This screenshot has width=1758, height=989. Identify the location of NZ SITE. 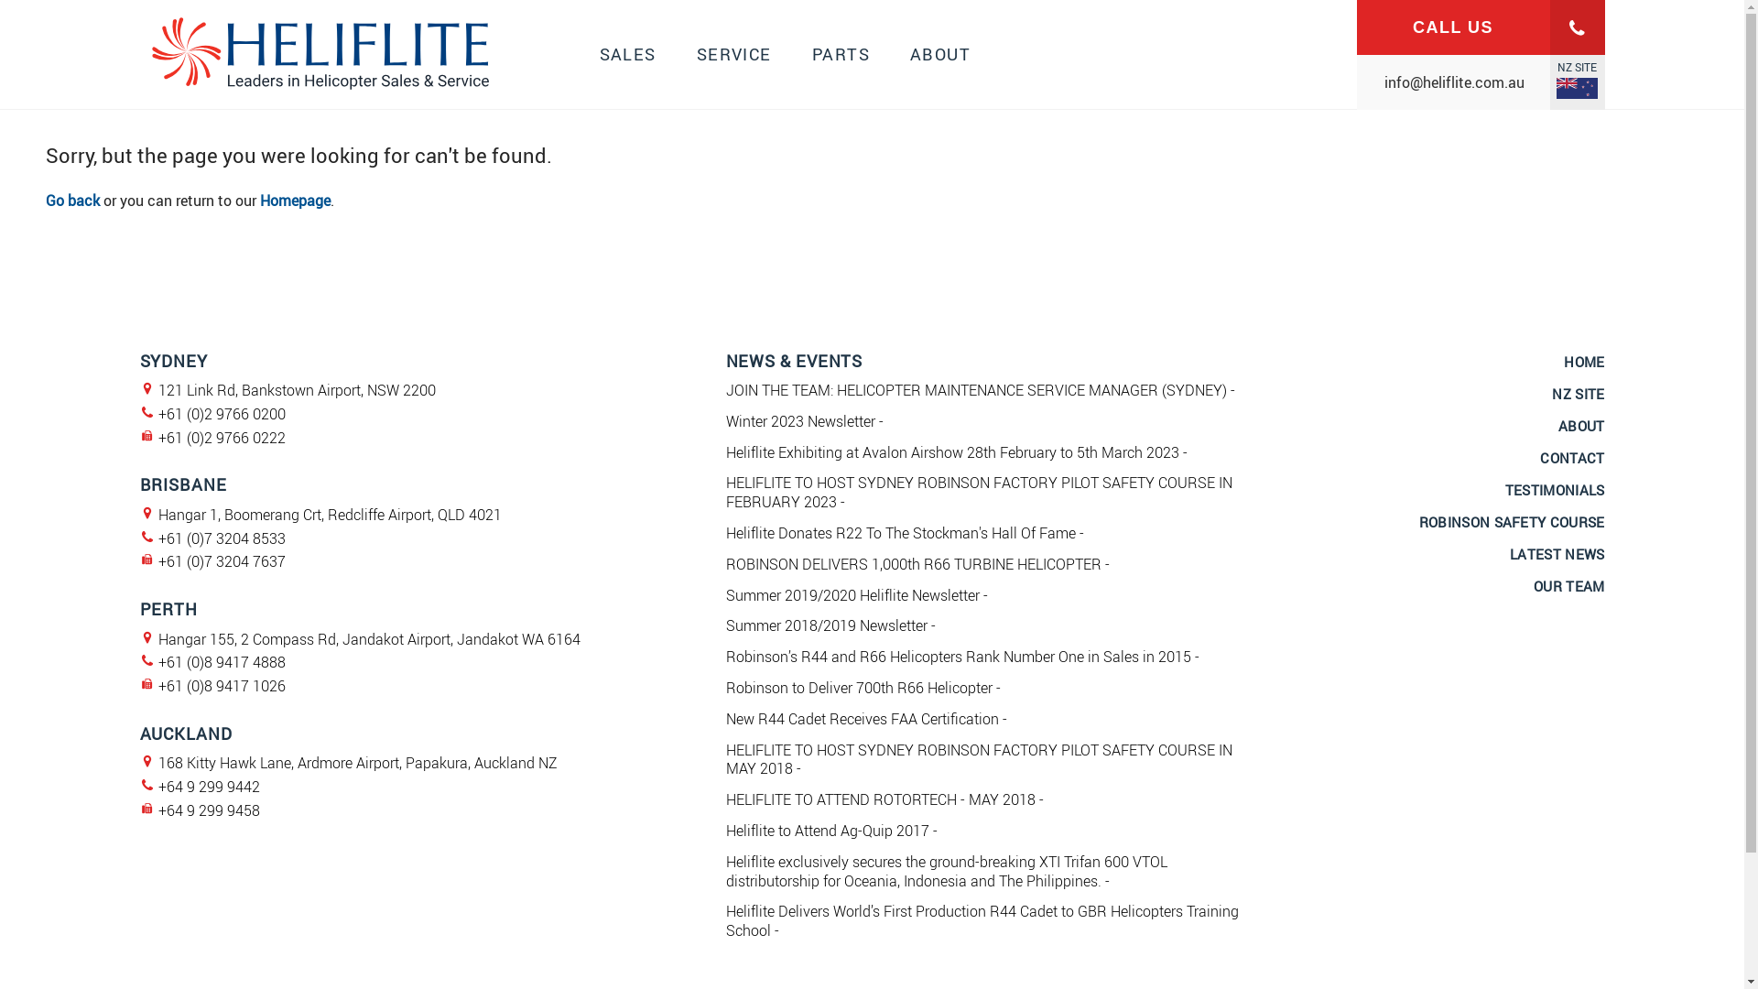
(1577, 82).